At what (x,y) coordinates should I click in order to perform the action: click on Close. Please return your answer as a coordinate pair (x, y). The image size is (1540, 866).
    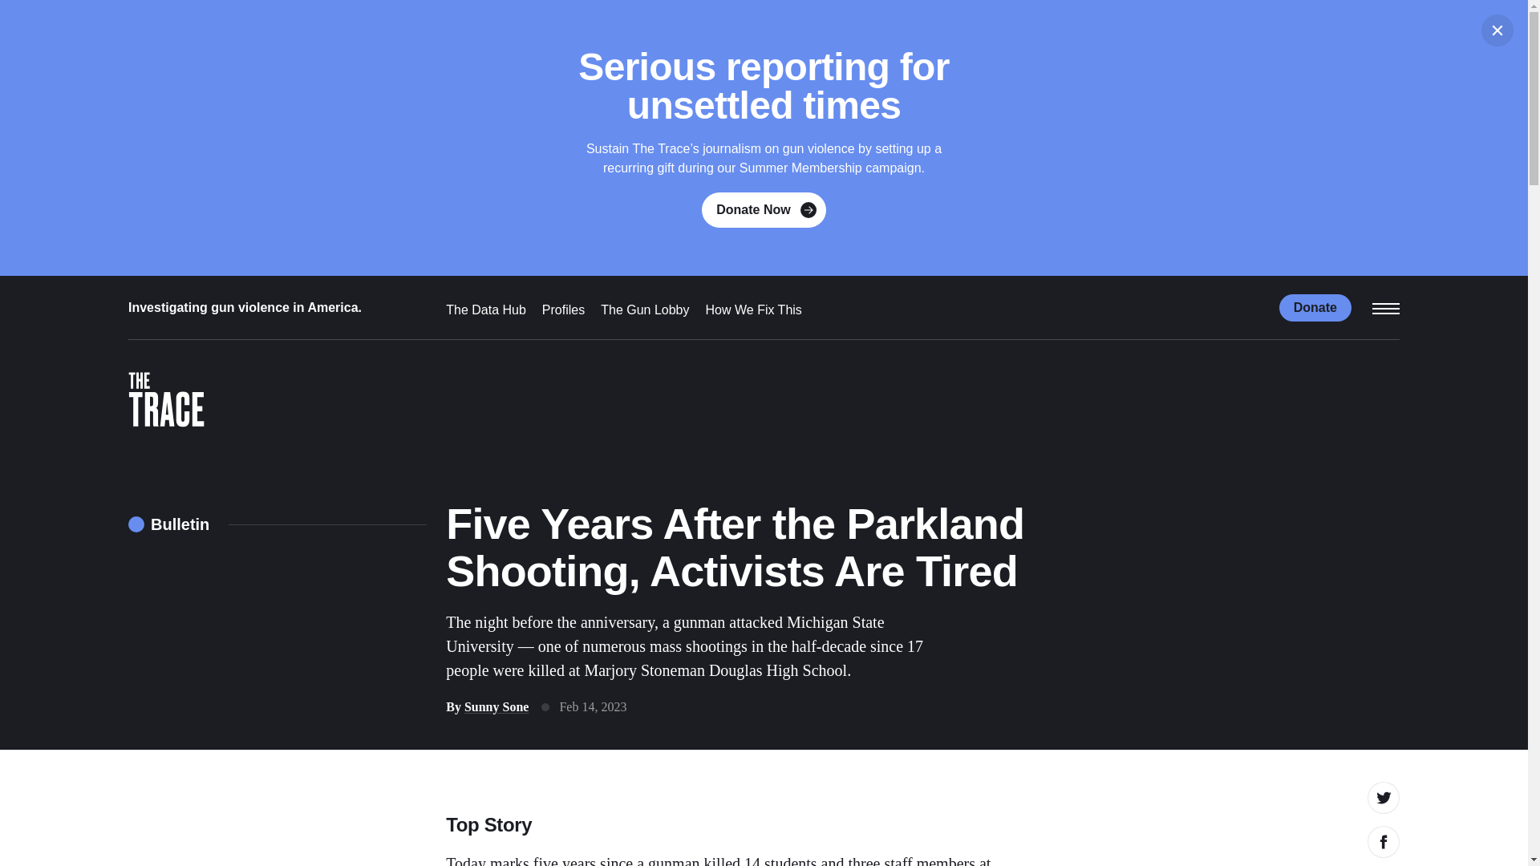
    Looking at the image, I should click on (1497, 30).